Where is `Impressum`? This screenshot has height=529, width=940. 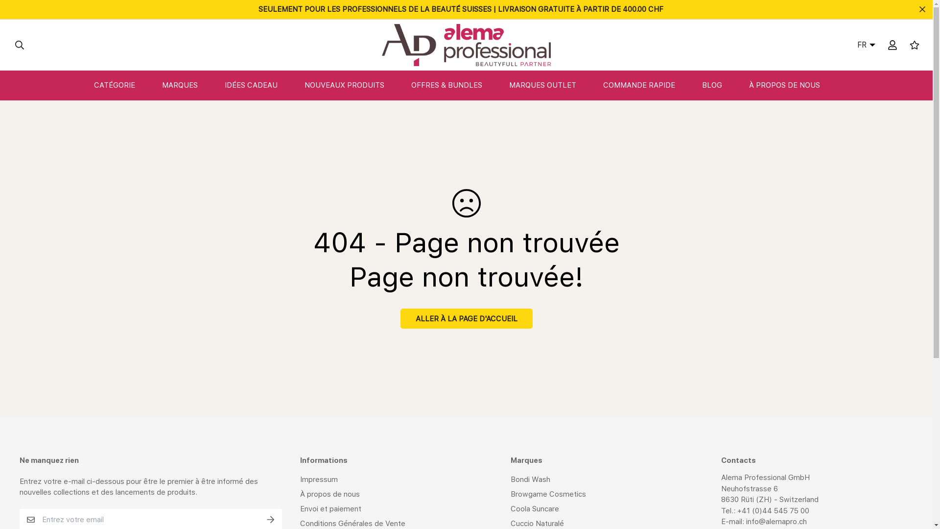 Impressum is located at coordinates (319, 480).